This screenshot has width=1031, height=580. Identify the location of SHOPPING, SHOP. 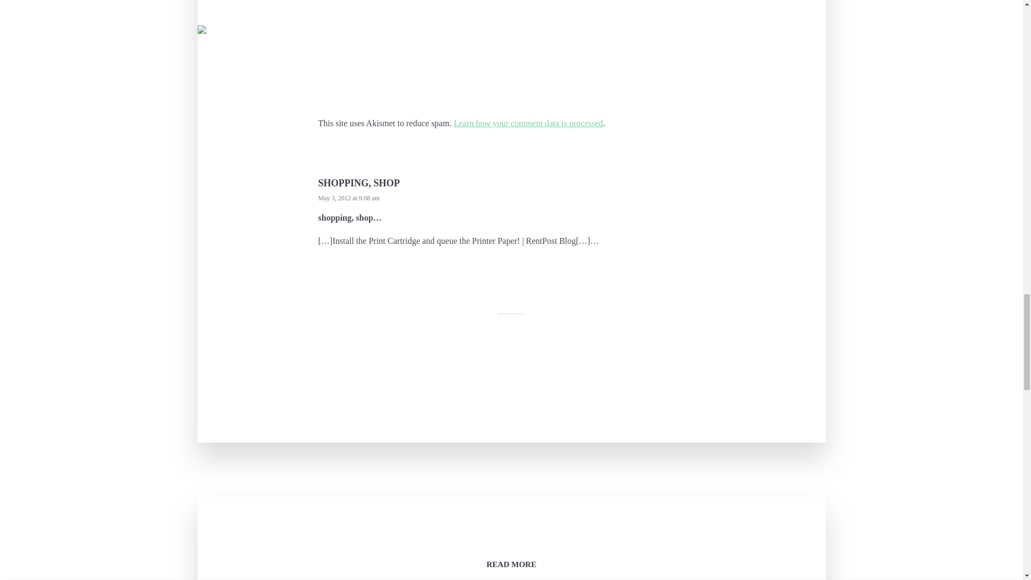
(359, 183).